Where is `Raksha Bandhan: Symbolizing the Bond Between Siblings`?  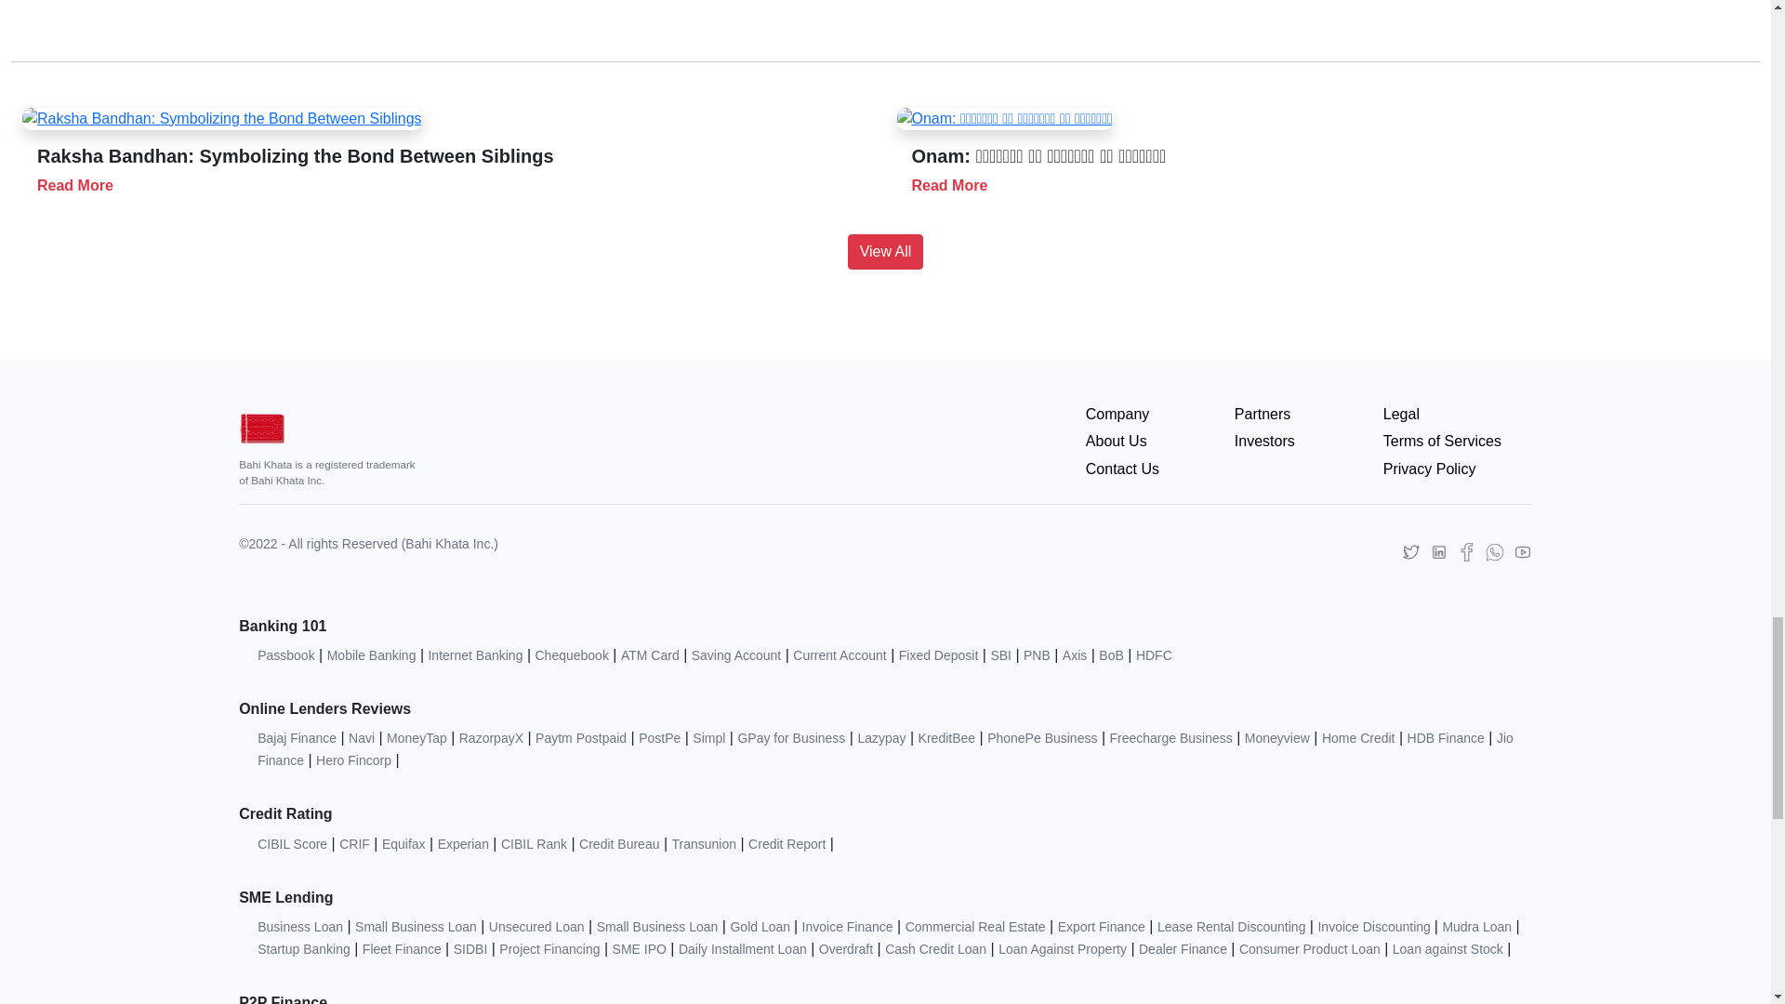
Raksha Bandhan: Symbolizing the Bond Between Siblings is located at coordinates (448, 169).